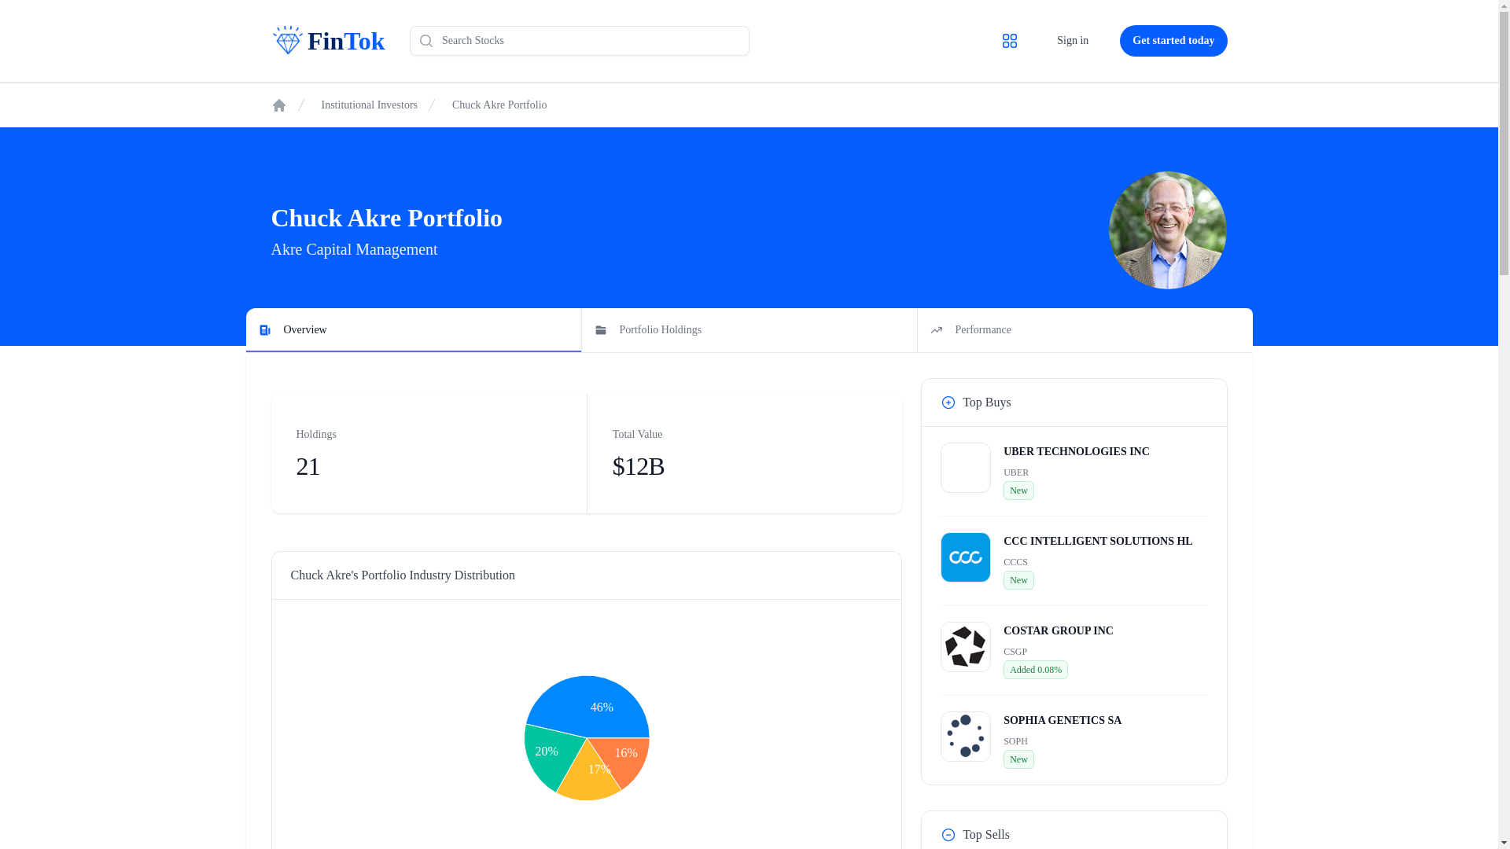  What do you see at coordinates (1098, 560) in the screenshot?
I see `Performance` at bounding box center [1098, 560].